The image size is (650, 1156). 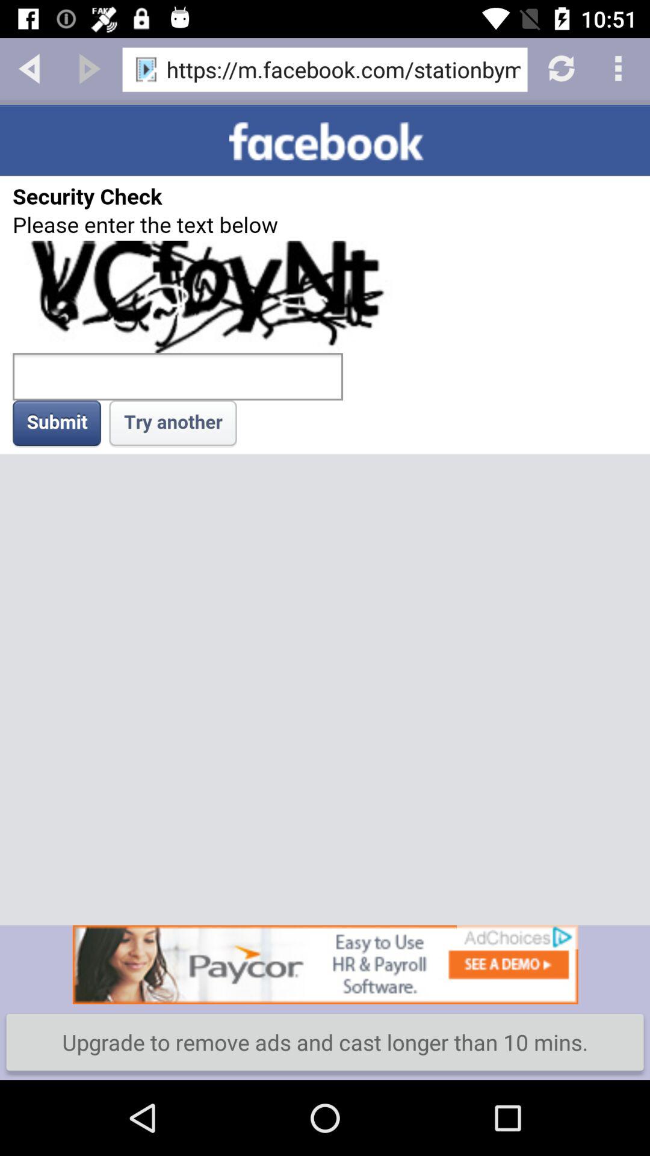 What do you see at coordinates (90, 67) in the screenshot?
I see `go forward` at bounding box center [90, 67].